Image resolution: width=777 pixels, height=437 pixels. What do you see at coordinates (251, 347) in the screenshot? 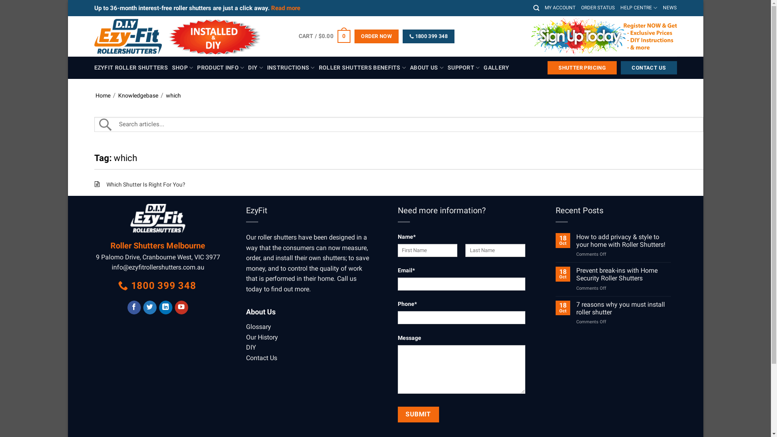
I see `DIY` at bounding box center [251, 347].